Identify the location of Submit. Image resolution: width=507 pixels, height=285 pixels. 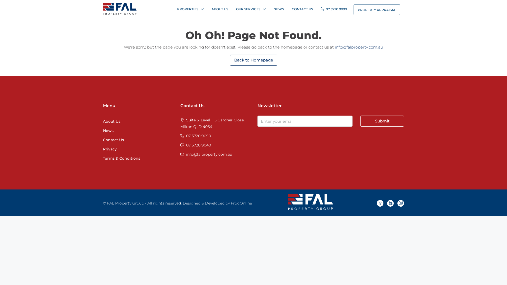
(382, 121).